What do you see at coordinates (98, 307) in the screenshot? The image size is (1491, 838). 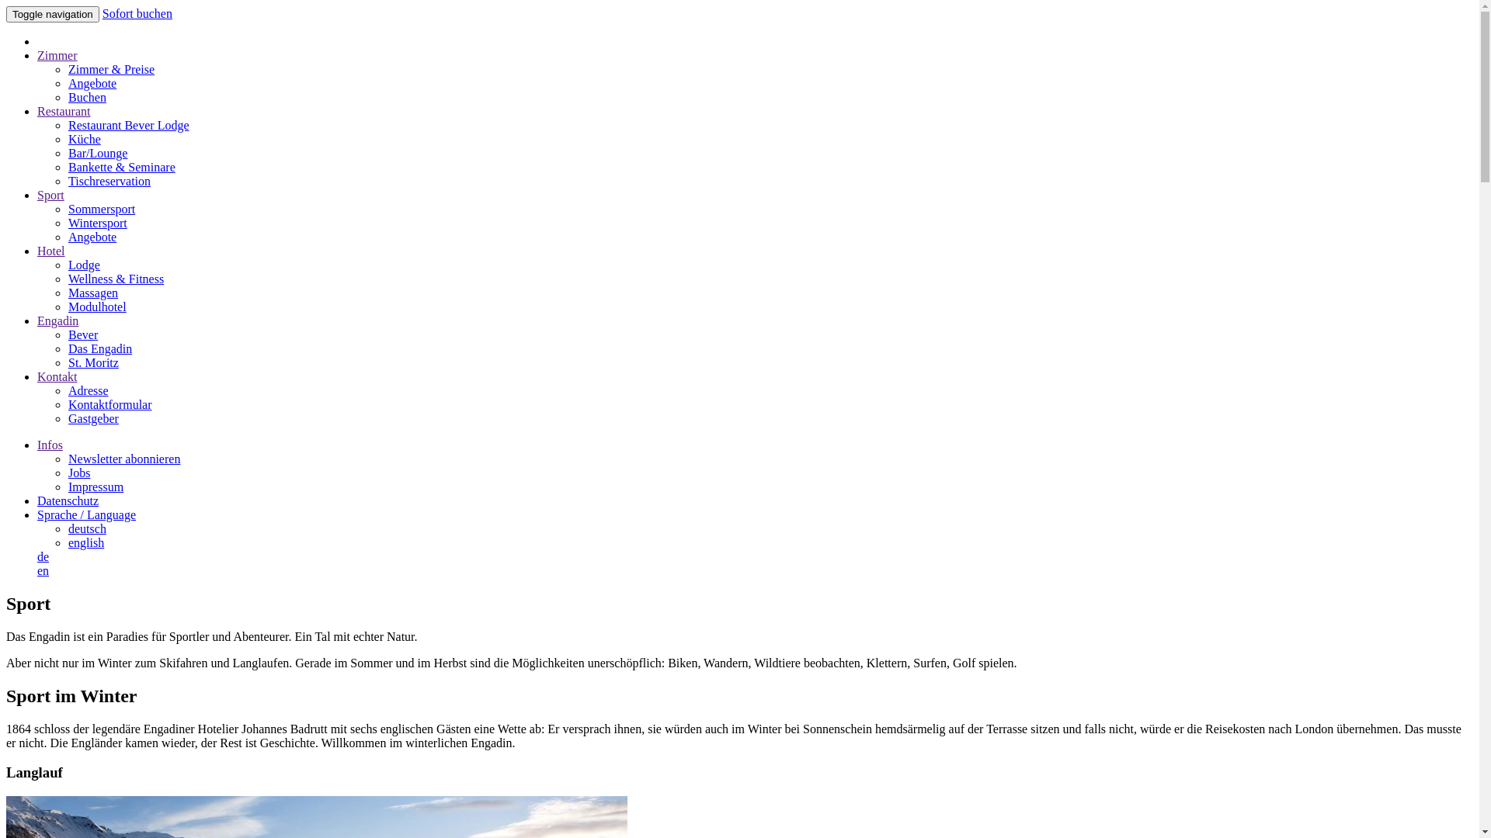 I see `Modulhotel` at bounding box center [98, 307].